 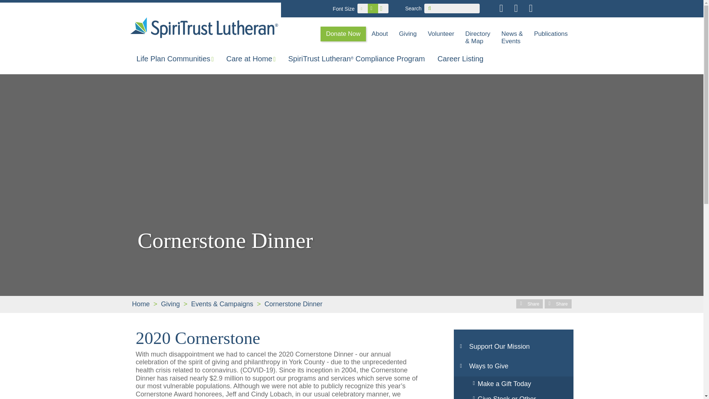 What do you see at coordinates (140, 304) in the screenshot?
I see `Home` at bounding box center [140, 304].